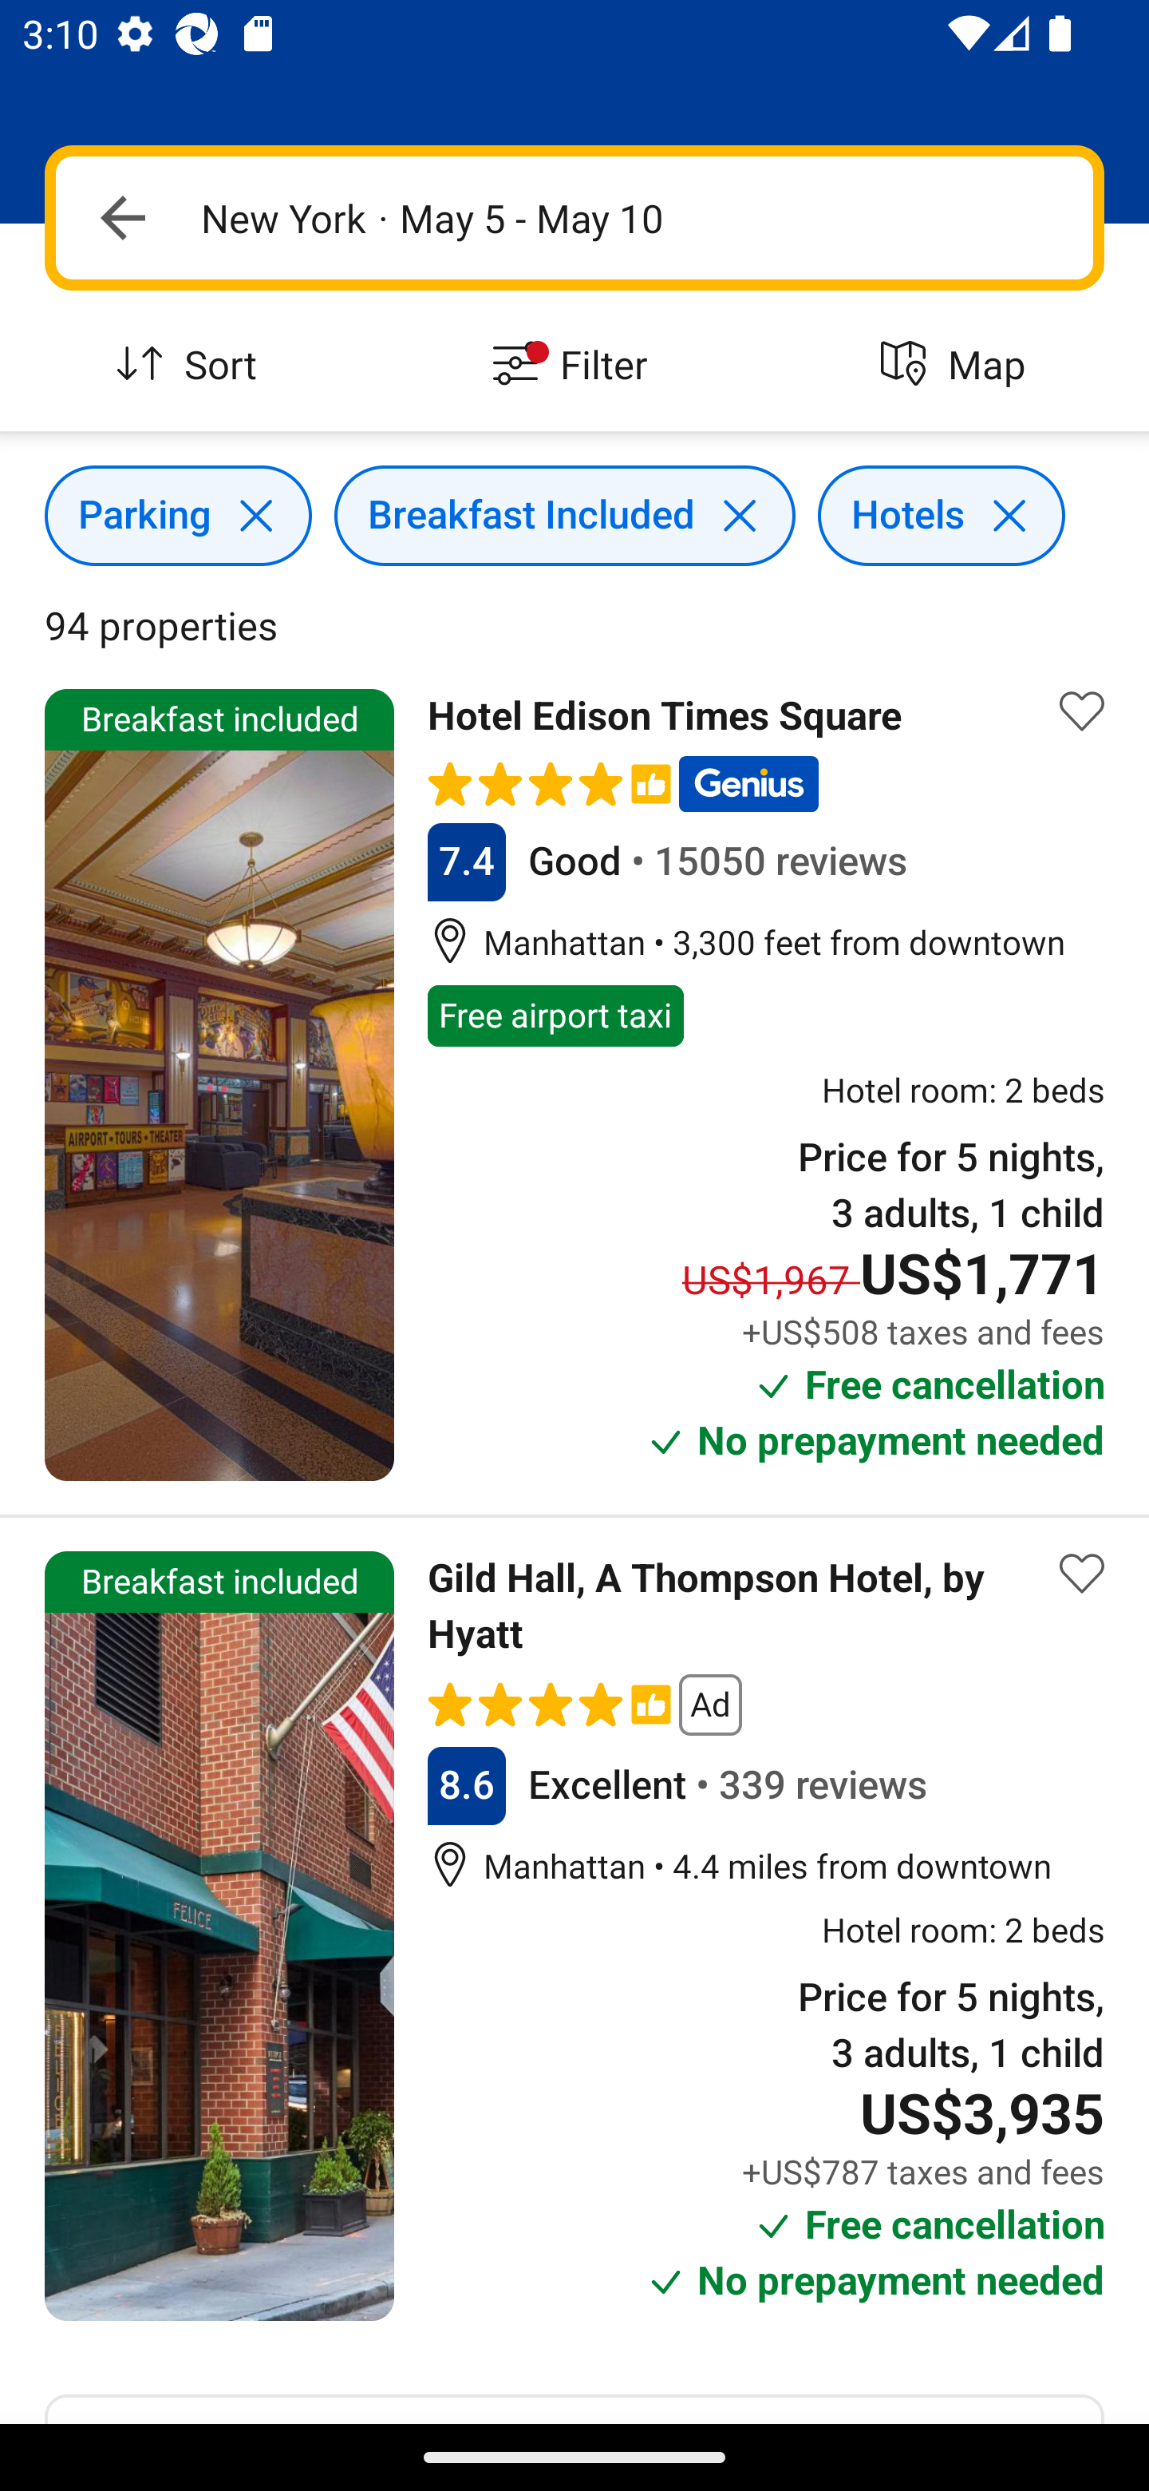 This screenshot has height=2491, width=1149. What do you see at coordinates (958, 366) in the screenshot?
I see `Map` at bounding box center [958, 366].